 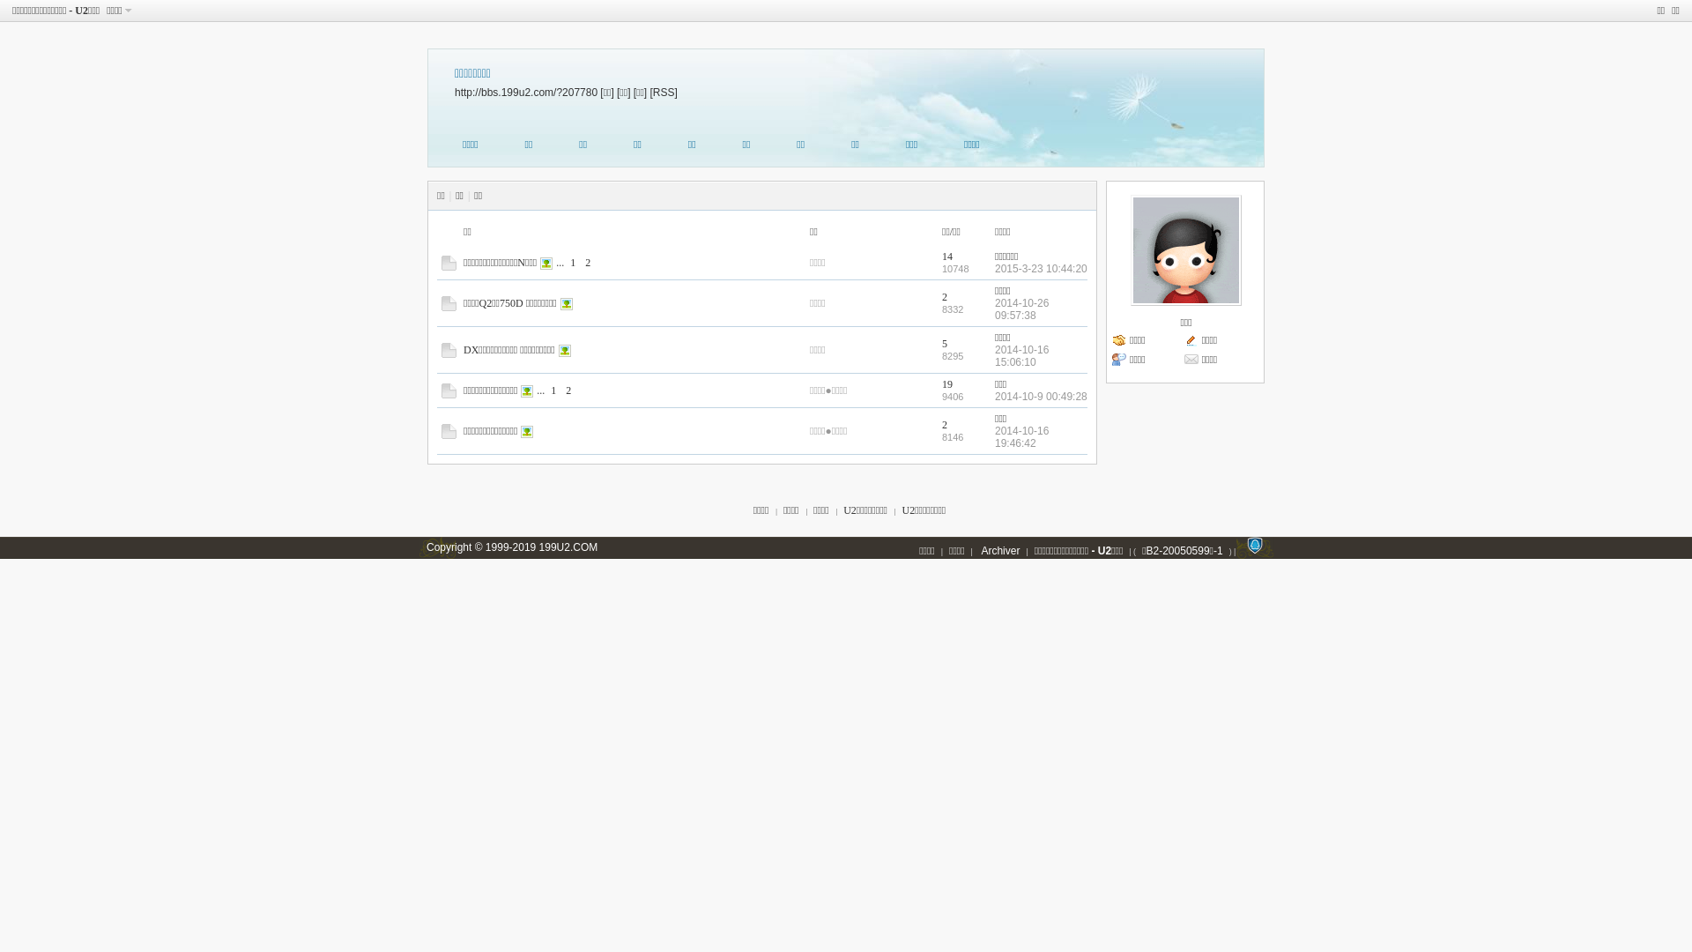 I want to click on 1, so click(x=573, y=263).